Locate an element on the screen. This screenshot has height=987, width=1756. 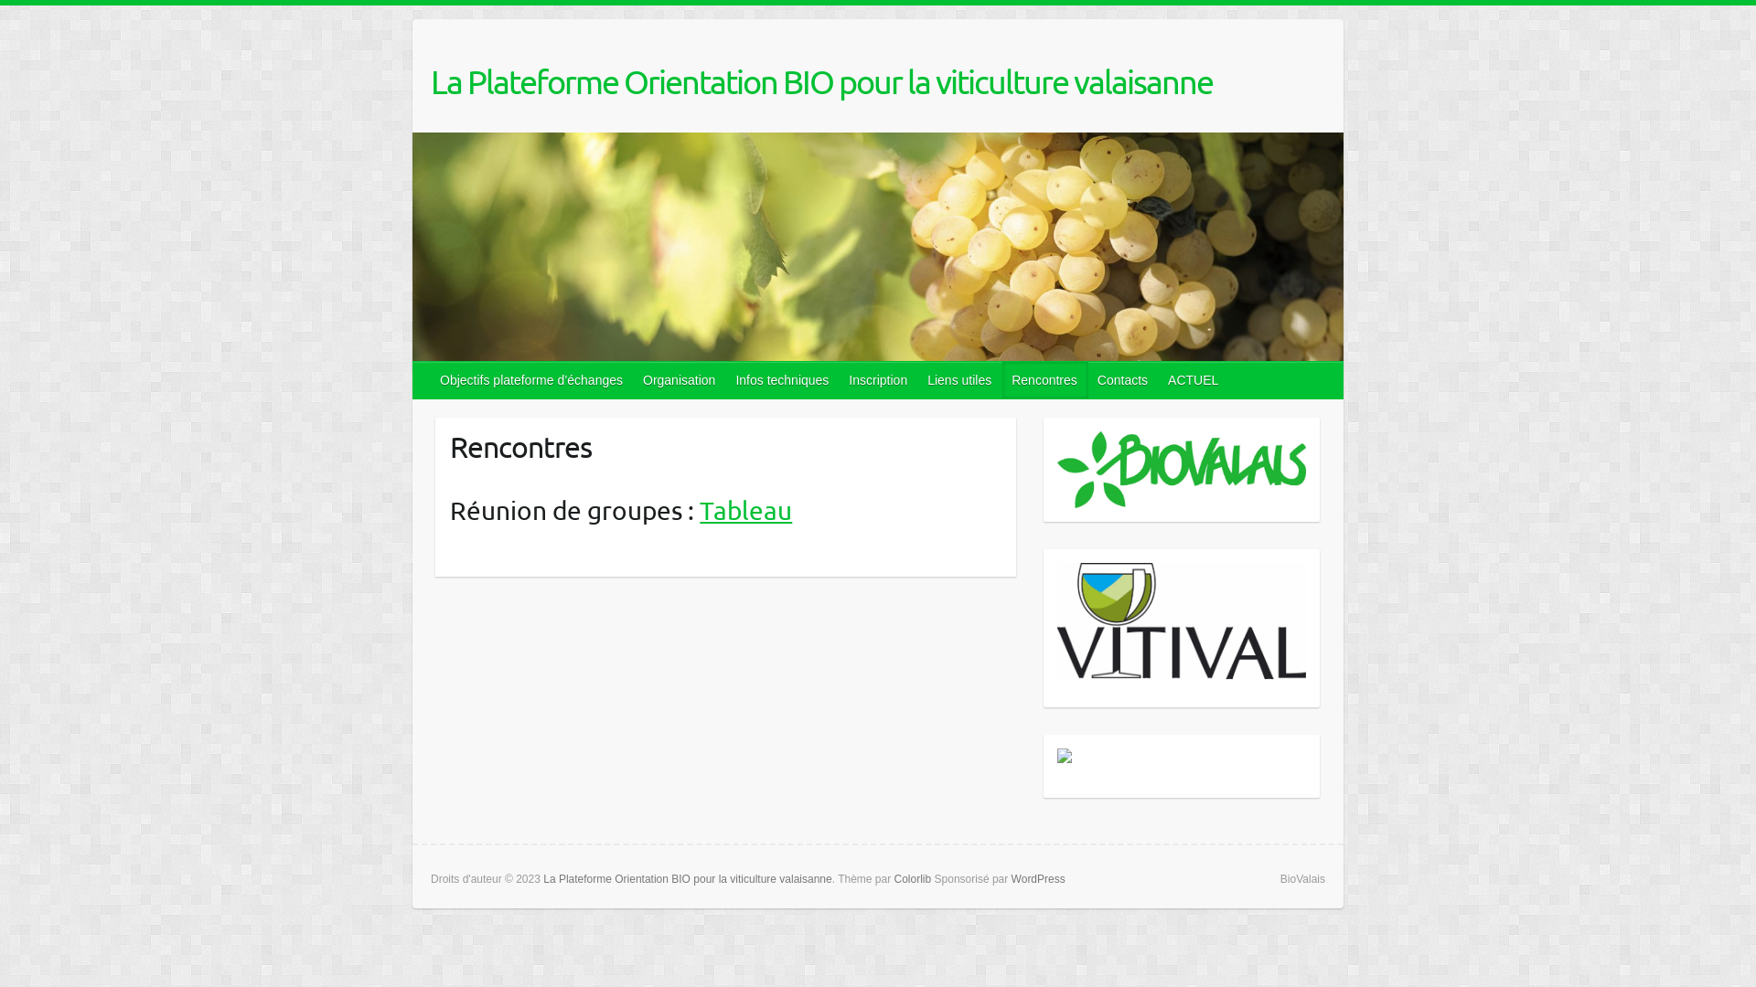
Inscription is located at coordinates (879, 380).